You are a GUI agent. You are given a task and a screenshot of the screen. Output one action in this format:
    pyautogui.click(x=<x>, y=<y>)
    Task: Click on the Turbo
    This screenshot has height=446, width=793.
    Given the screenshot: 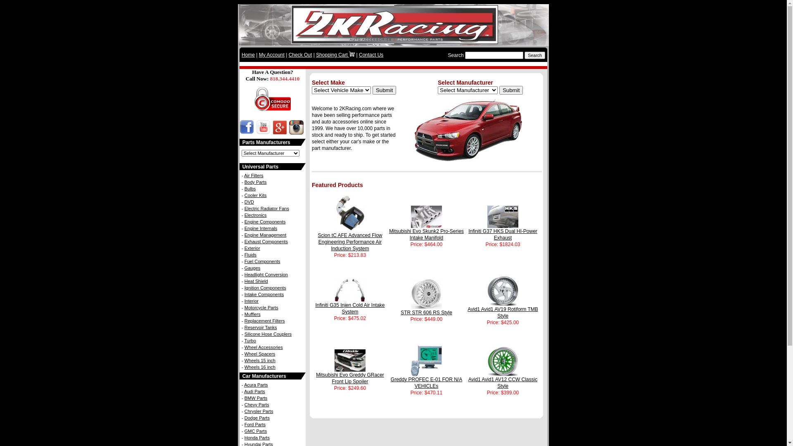 What is the action you would take?
    pyautogui.click(x=250, y=341)
    